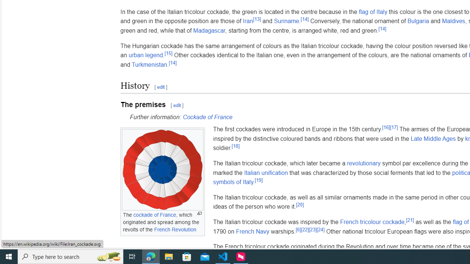 The image size is (470, 264). What do you see at coordinates (286, 21) in the screenshot?
I see `Suriname` at bounding box center [286, 21].